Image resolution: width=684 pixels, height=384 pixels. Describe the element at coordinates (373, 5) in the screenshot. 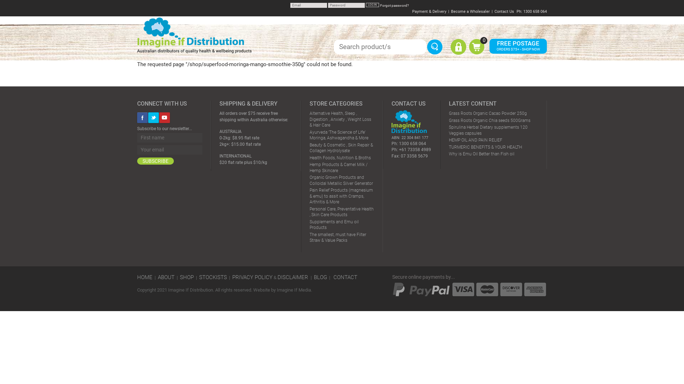

I see `Log in` at that location.